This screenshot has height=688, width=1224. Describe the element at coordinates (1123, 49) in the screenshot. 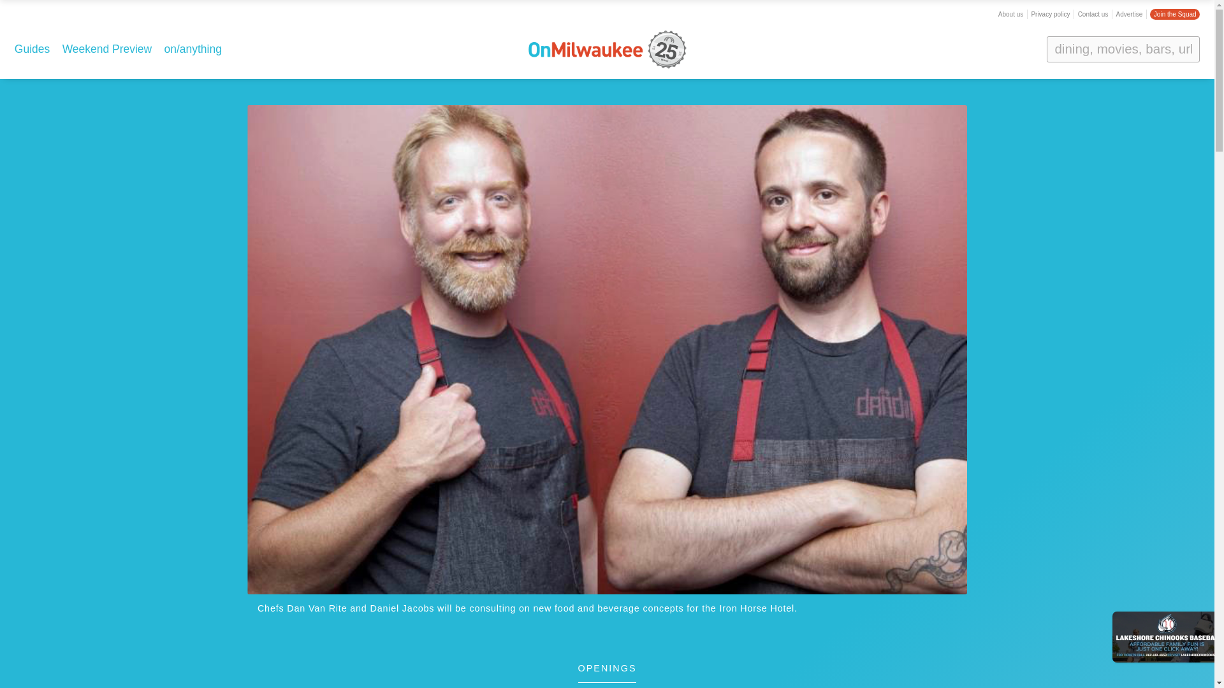

I see `dining, movies, bars, urban spelunking` at that location.